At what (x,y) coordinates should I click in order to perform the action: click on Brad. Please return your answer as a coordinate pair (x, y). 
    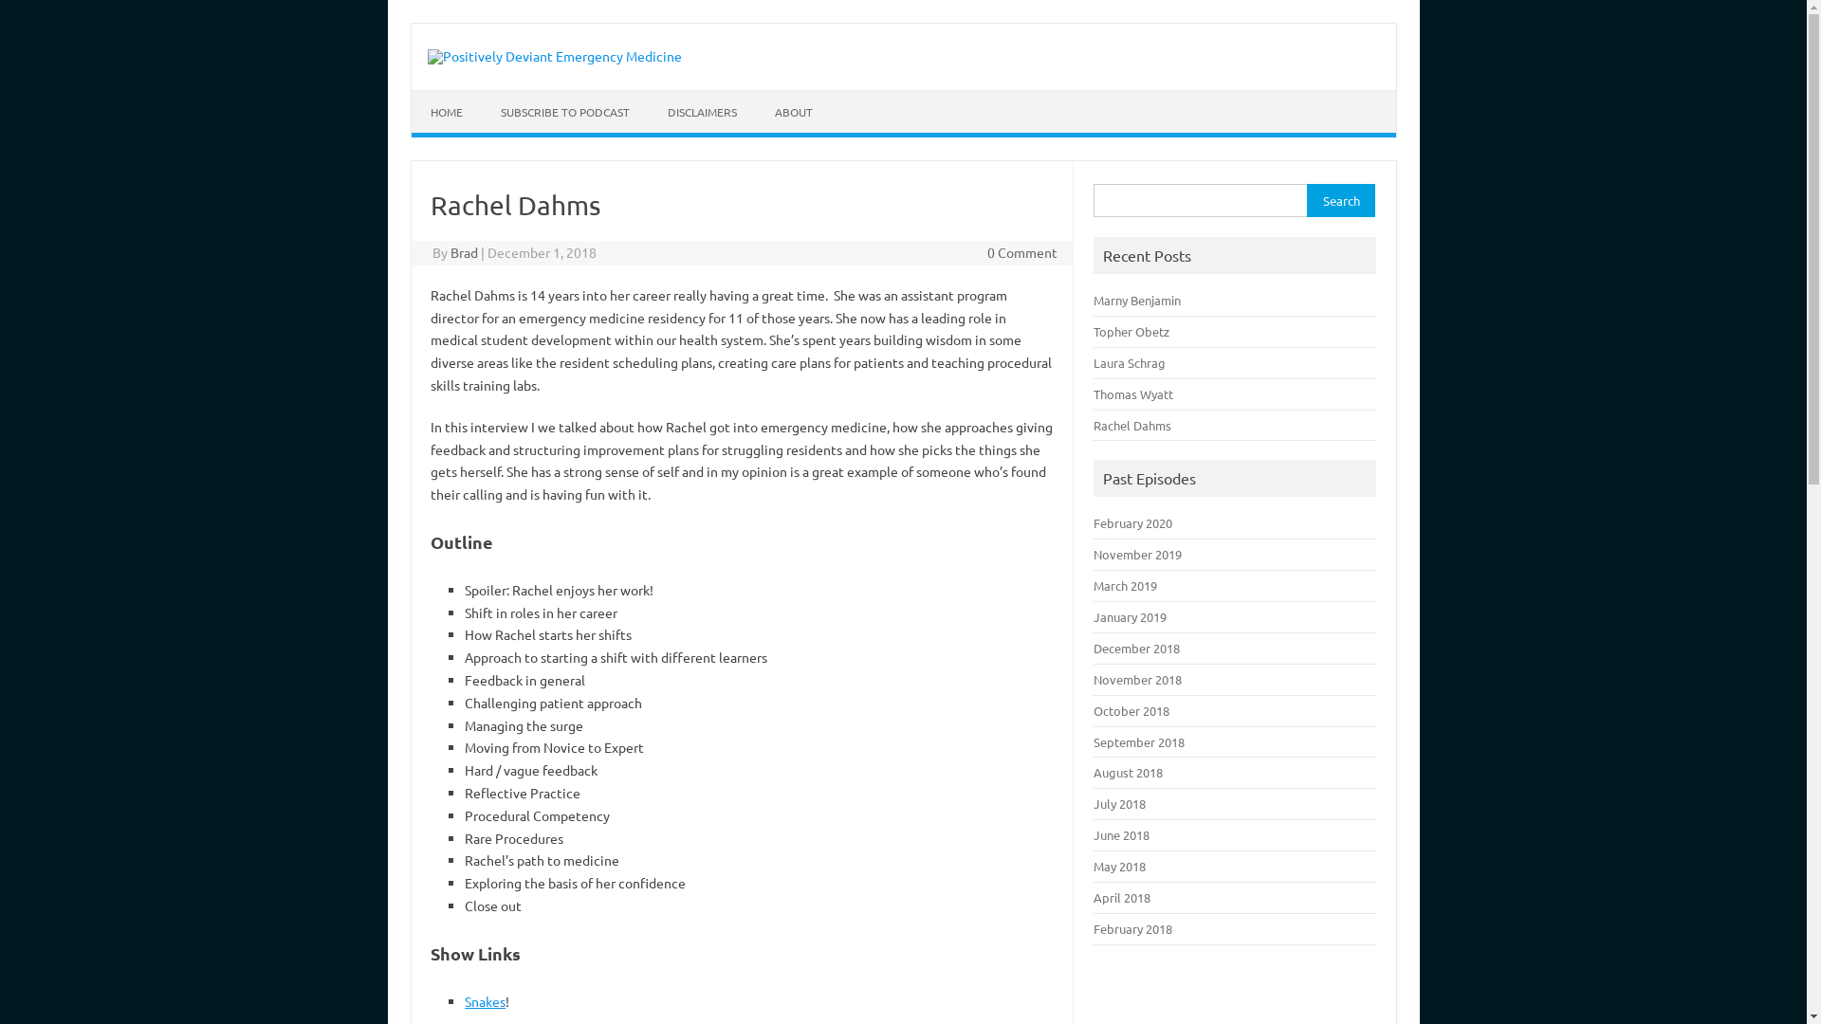
    Looking at the image, I should click on (465, 252).